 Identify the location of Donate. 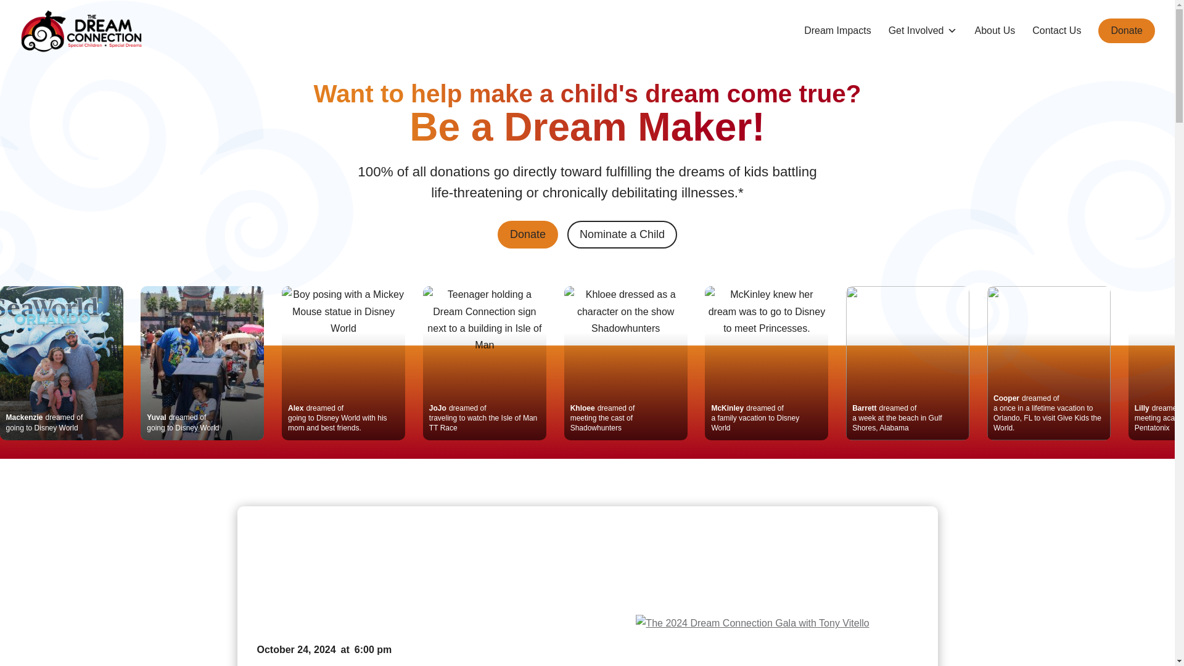
(527, 234).